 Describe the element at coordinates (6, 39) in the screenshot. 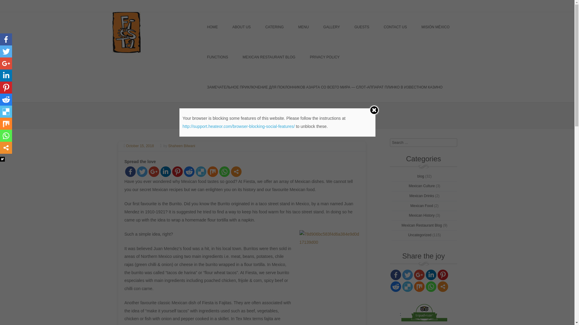

I see `Facebook` at that location.